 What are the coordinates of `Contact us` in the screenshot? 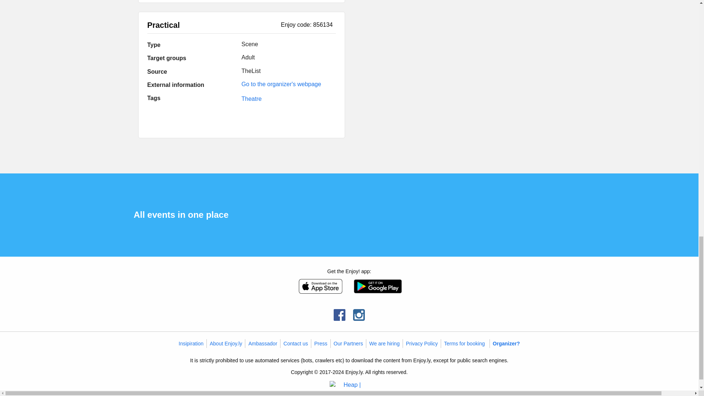 It's located at (296, 343).